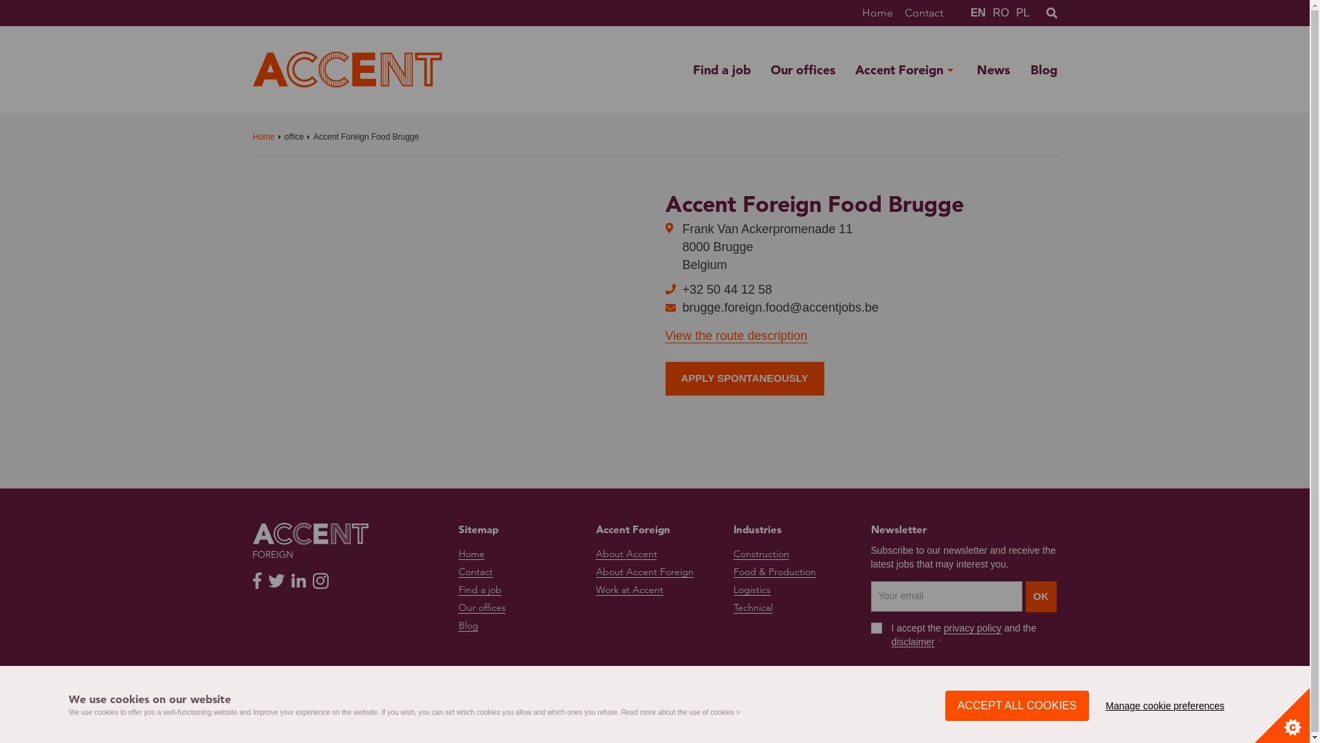 This screenshot has width=1320, height=743. I want to click on http://instagram.com/accent.jobs, so click(320, 581).